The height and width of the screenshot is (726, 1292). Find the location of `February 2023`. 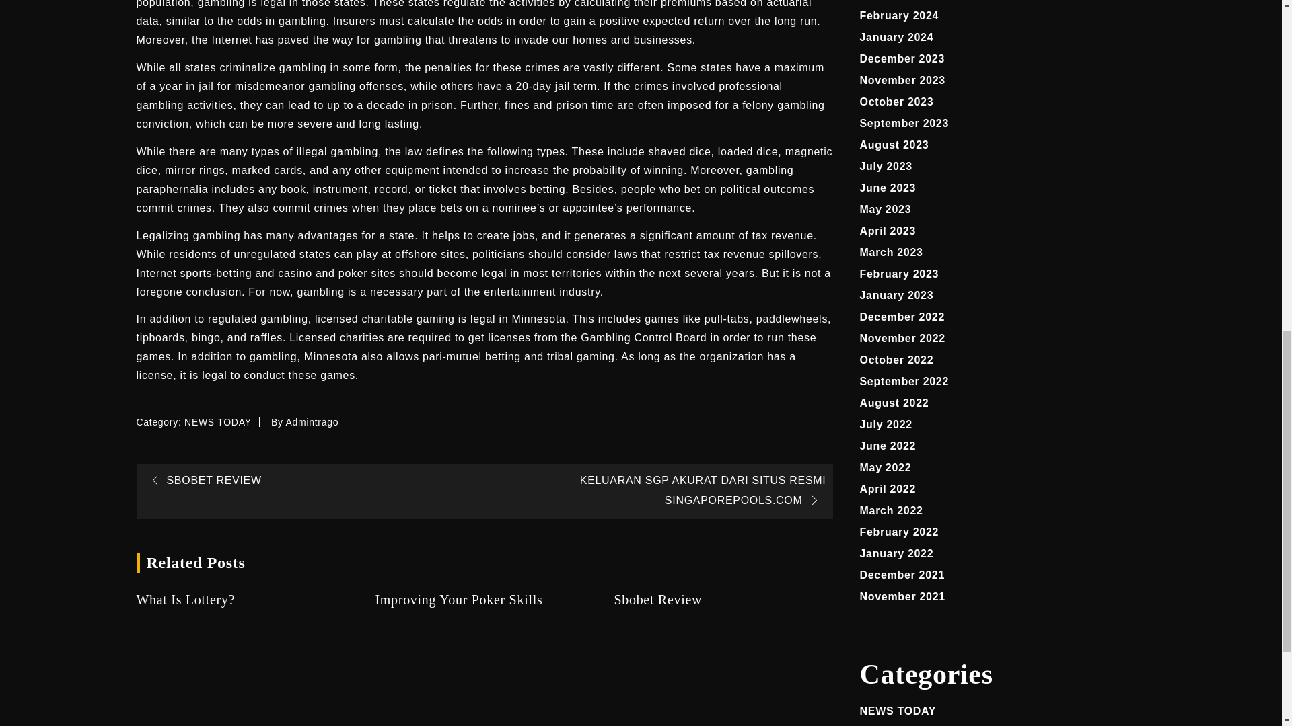

February 2023 is located at coordinates (899, 273).